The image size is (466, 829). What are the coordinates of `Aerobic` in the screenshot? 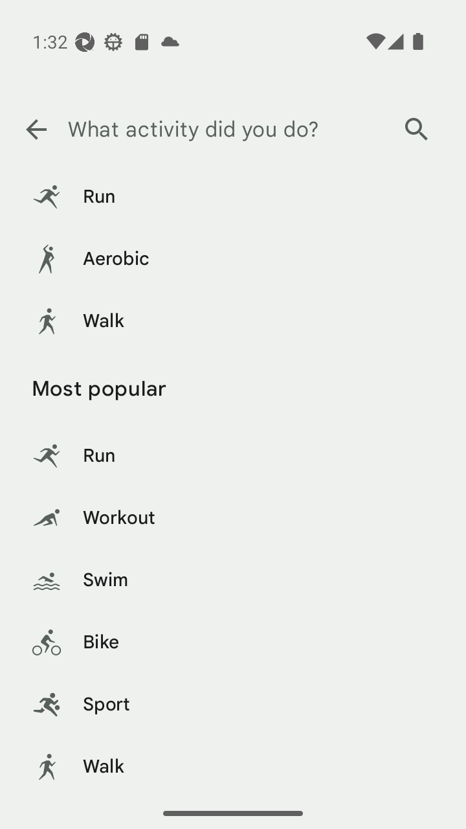 It's located at (233, 259).